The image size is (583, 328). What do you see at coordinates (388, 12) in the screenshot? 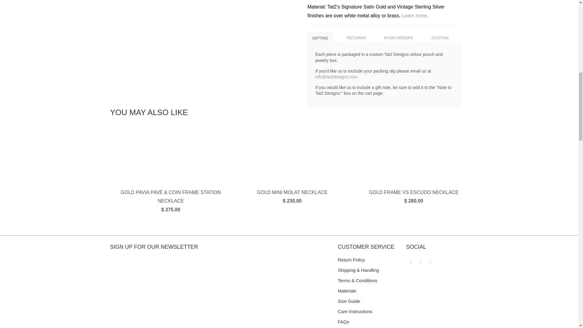
I see `CRC` at bounding box center [388, 12].